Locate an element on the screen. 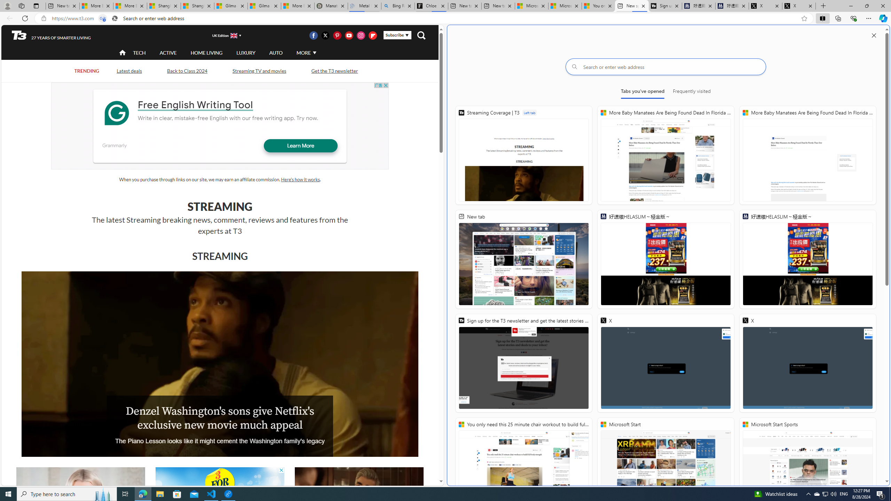  Class: svg-arrow-down is located at coordinates (314, 53).